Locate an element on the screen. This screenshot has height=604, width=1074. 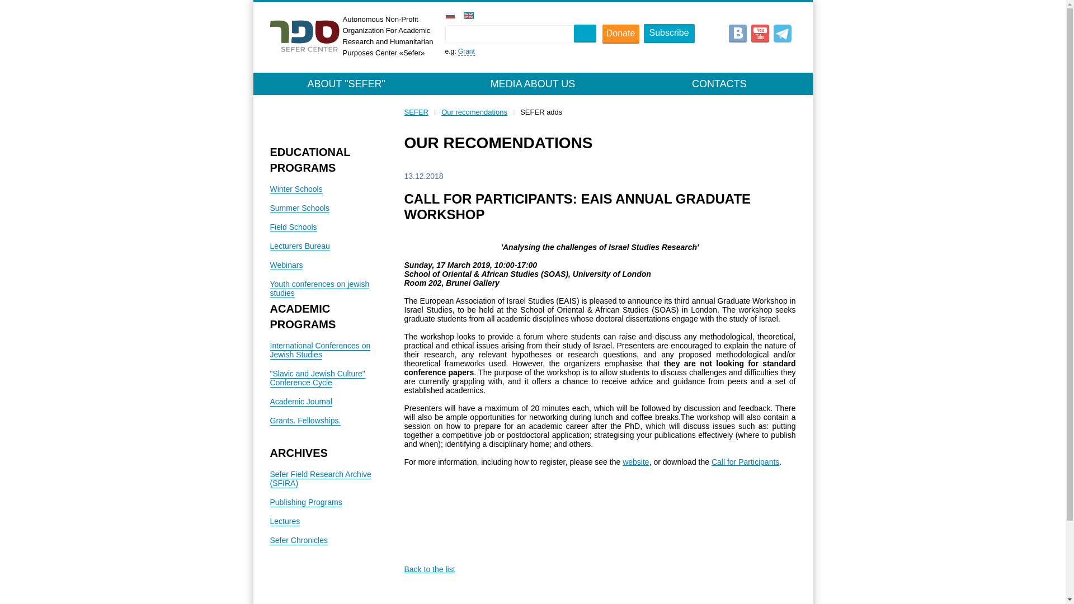
Winter Schools is located at coordinates (295, 189).